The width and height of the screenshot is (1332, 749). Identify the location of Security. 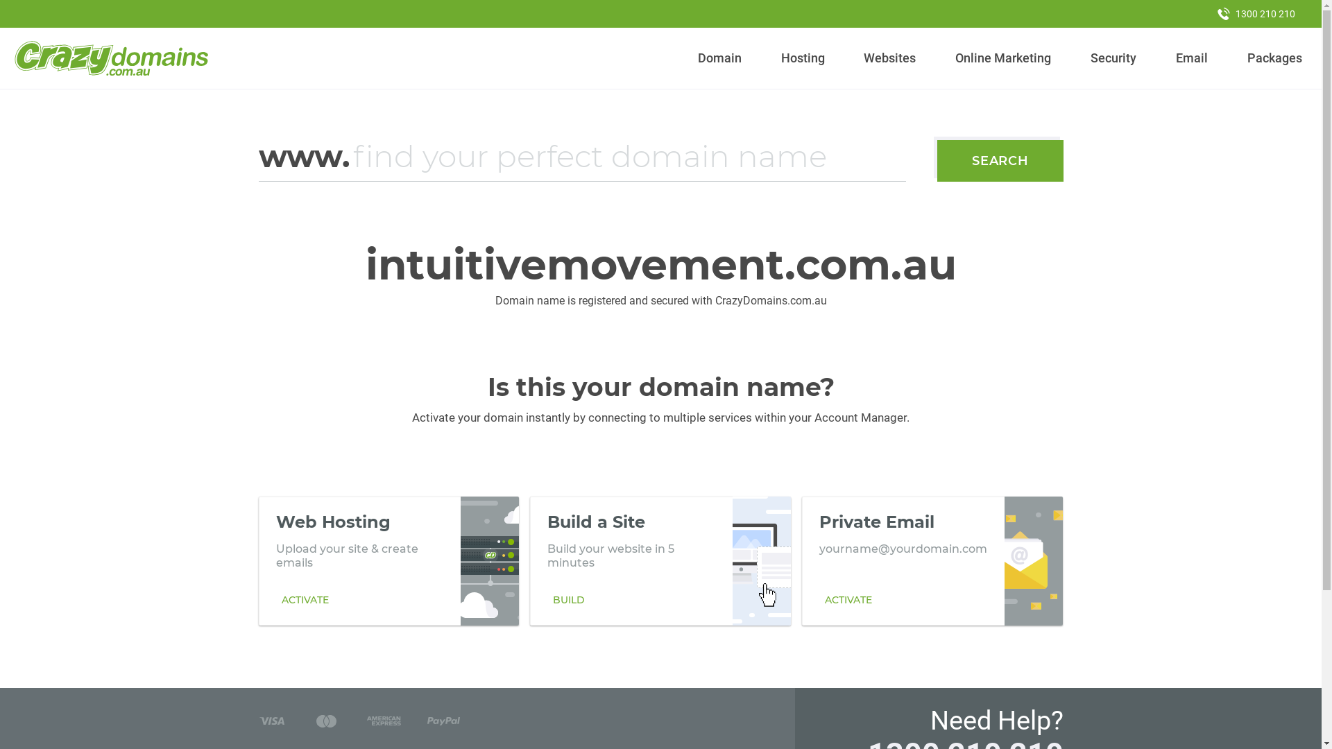
(1114, 58).